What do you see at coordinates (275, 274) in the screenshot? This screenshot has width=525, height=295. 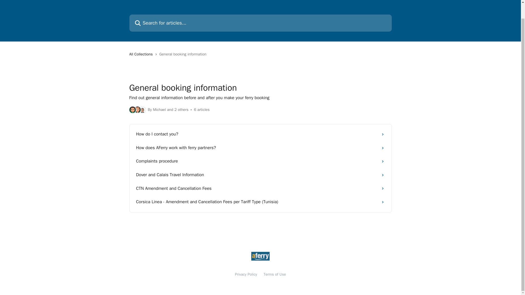 I see `Terms of Use` at bounding box center [275, 274].